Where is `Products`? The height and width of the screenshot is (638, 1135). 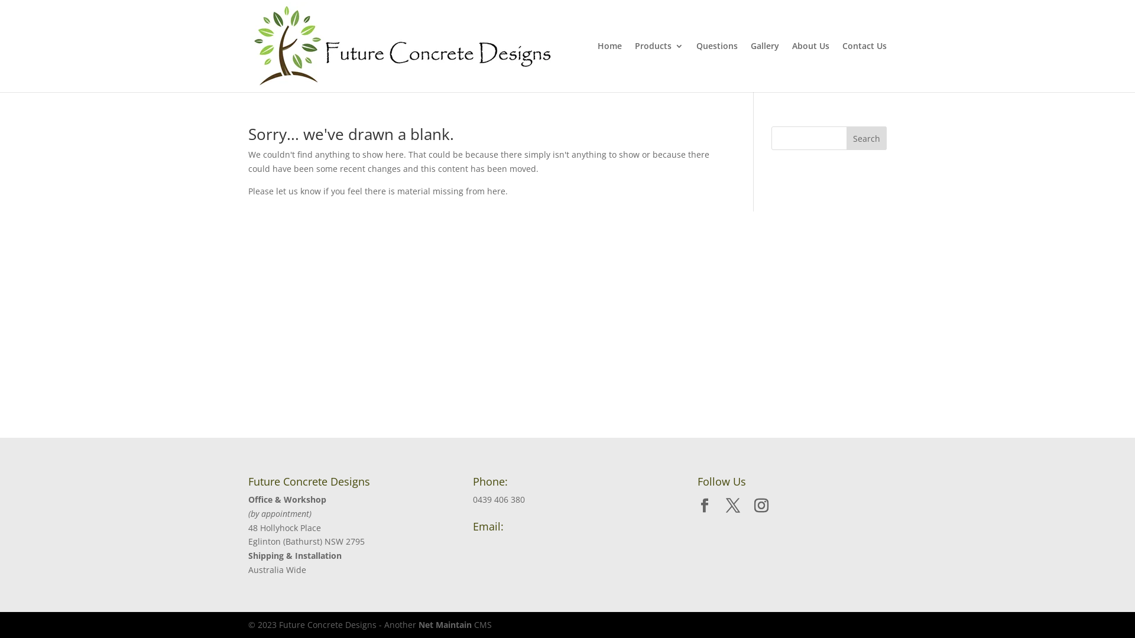
Products is located at coordinates (659, 67).